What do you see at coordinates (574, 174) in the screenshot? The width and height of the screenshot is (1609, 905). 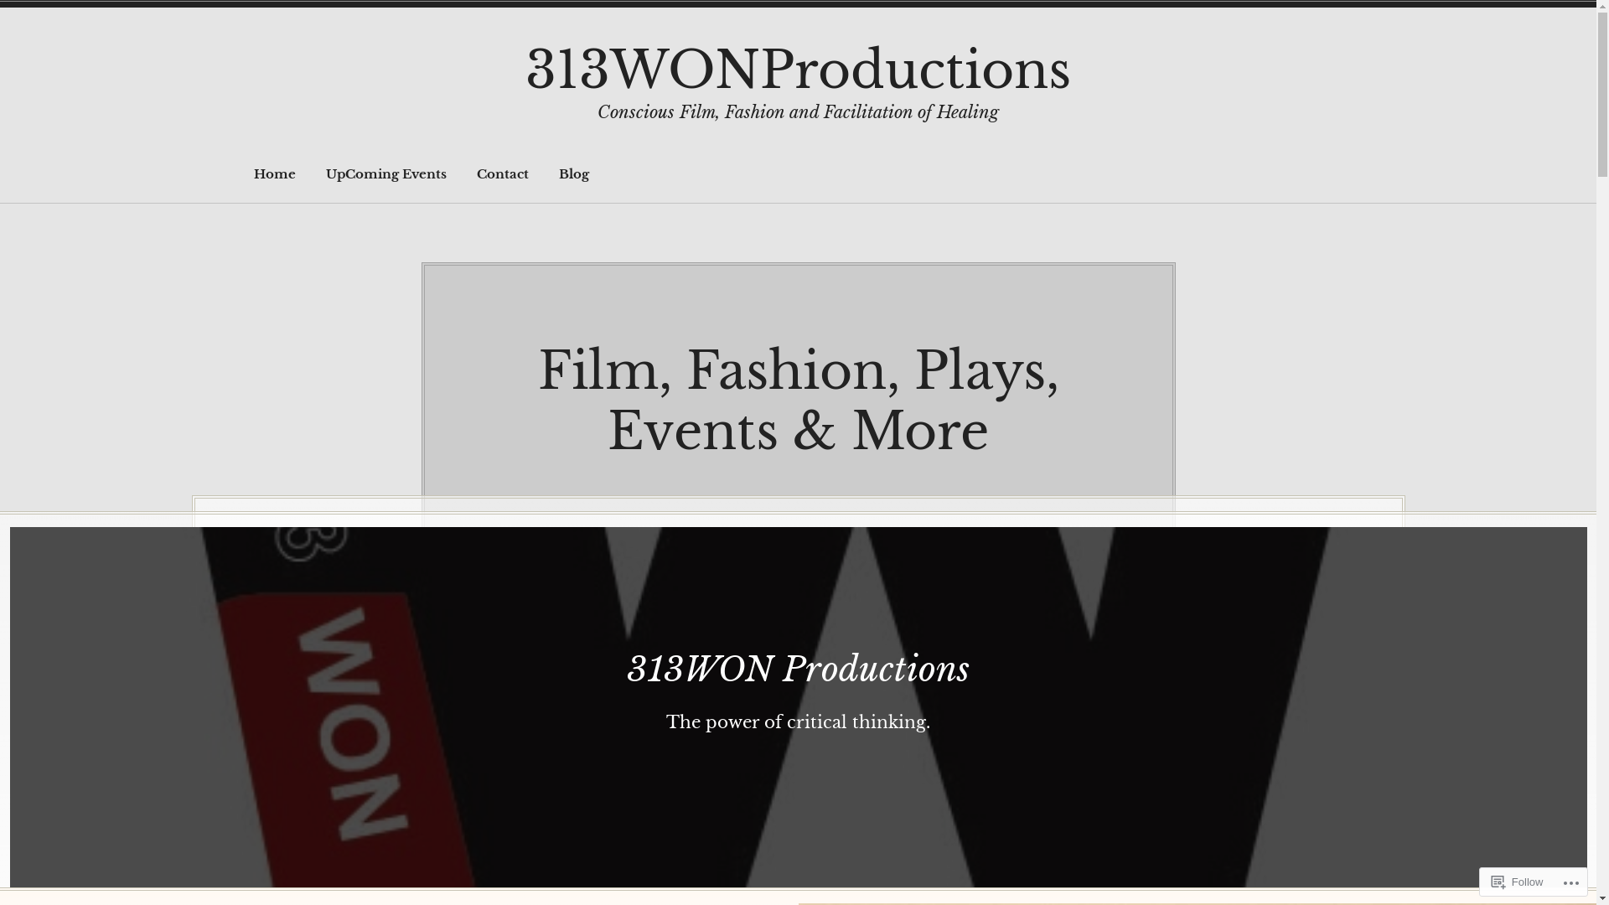 I see `Blog` at bounding box center [574, 174].